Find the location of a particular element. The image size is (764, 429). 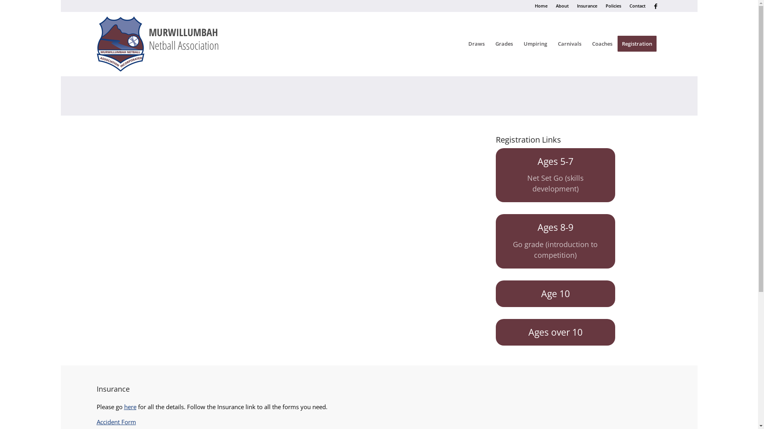

Coaches is located at coordinates (602, 44).